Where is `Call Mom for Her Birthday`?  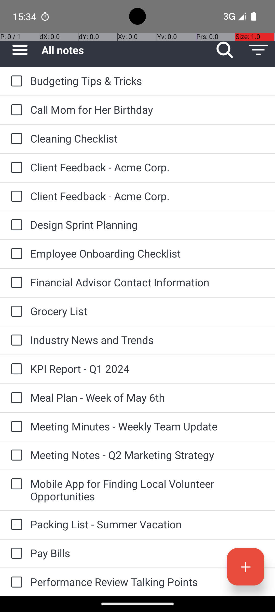
Call Mom for Her Birthday is located at coordinates (148, 110).